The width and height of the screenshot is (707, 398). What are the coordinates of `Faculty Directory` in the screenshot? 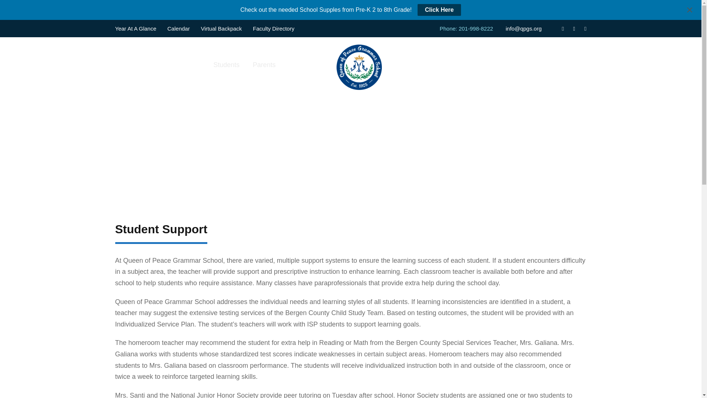 It's located at (274, 29).